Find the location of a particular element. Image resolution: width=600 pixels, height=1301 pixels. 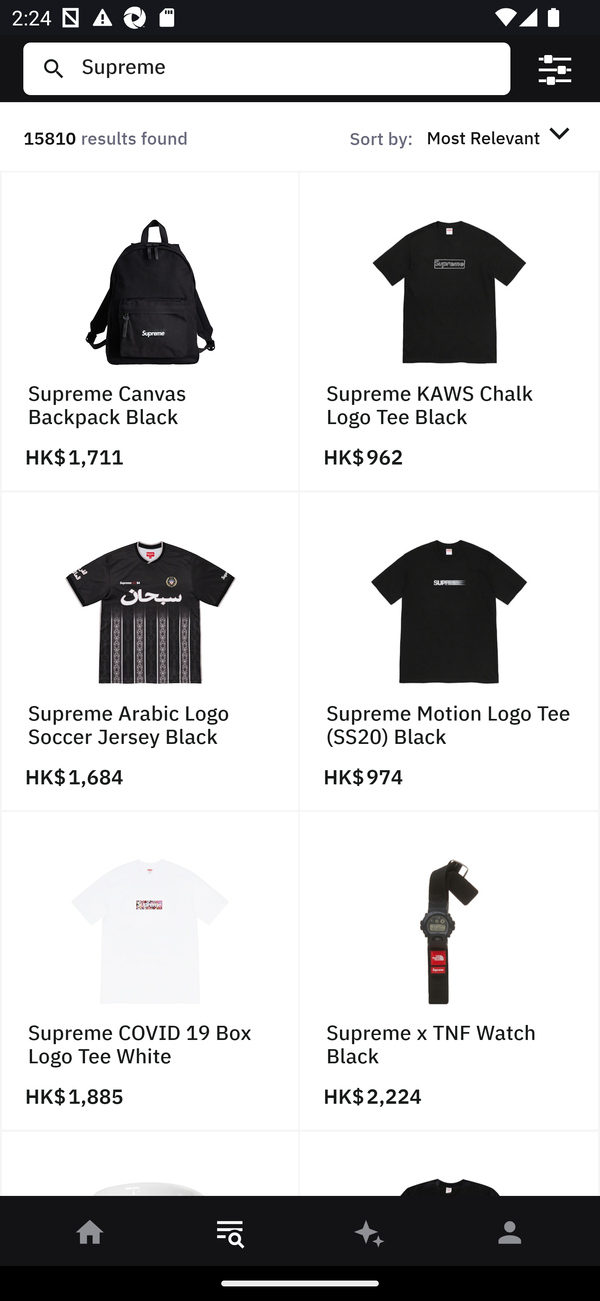

Supreme KAWS Chalk Logo Tee Black HK$ 962 is located at coordinates (450, 332).